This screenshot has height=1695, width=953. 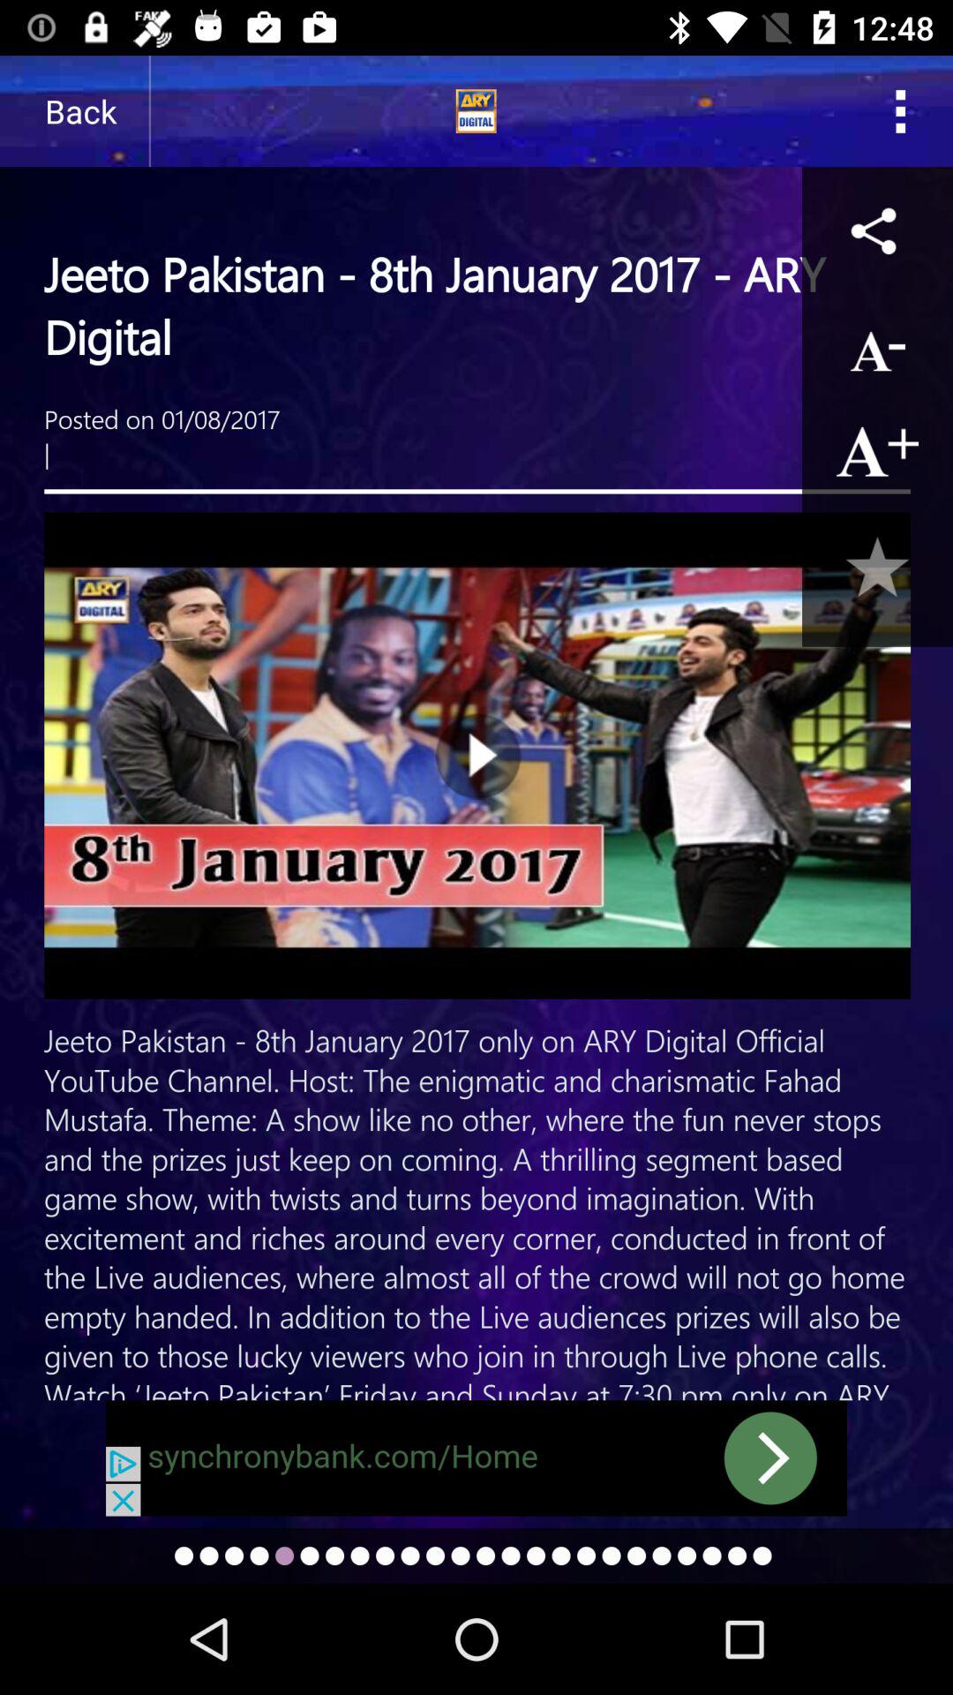 I want to click on smaller font, so click(x=877, y=346).